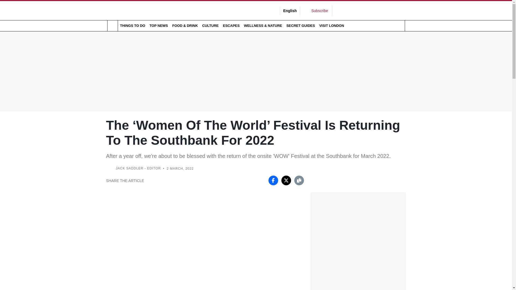  I want to click on VISIT LONDON, so click(332, 26).